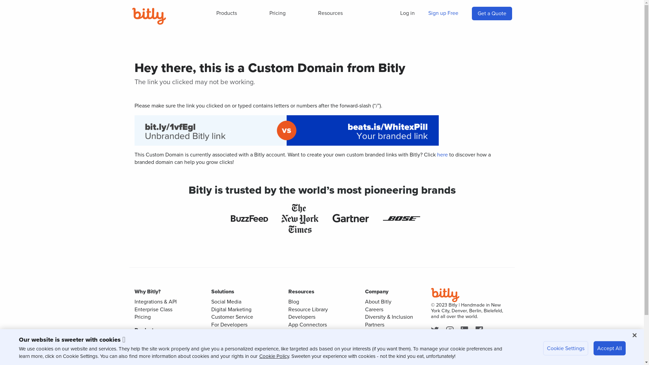 The height and width of the screenshot is (365, 649). Describe the element at coordinates (228, 347) in the screenshot. I see `Branded Links` at that location.